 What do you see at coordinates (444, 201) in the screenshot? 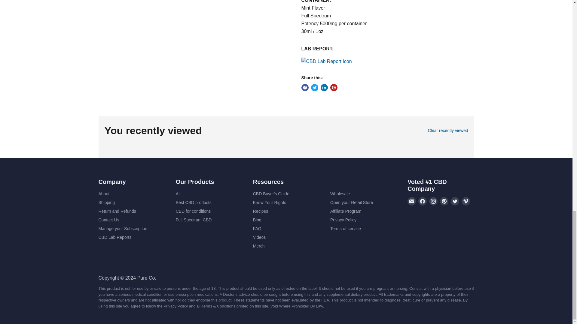
I see `Pinterest` at bounding box center [444, 201].